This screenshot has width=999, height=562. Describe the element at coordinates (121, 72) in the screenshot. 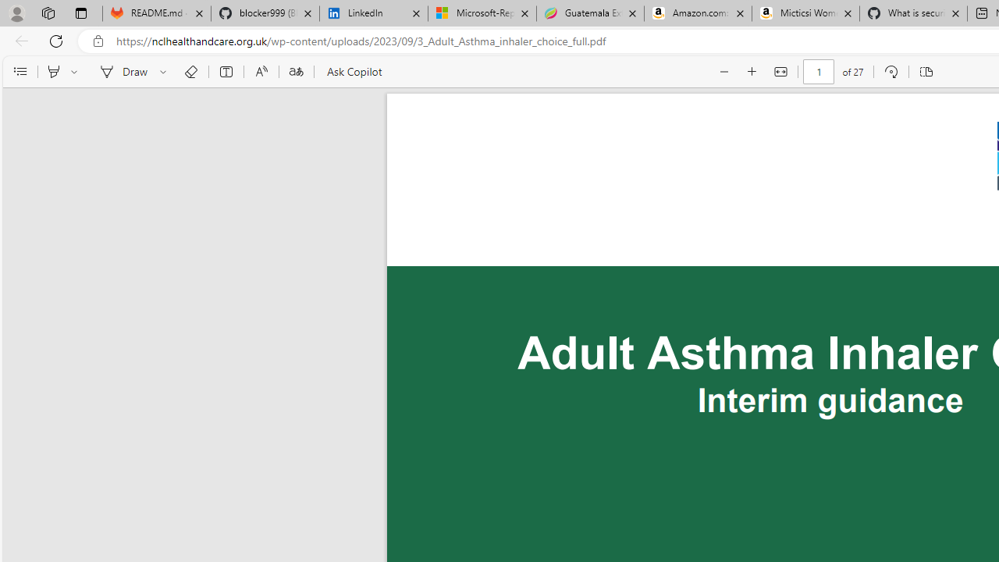

I see `Draw` at that location.